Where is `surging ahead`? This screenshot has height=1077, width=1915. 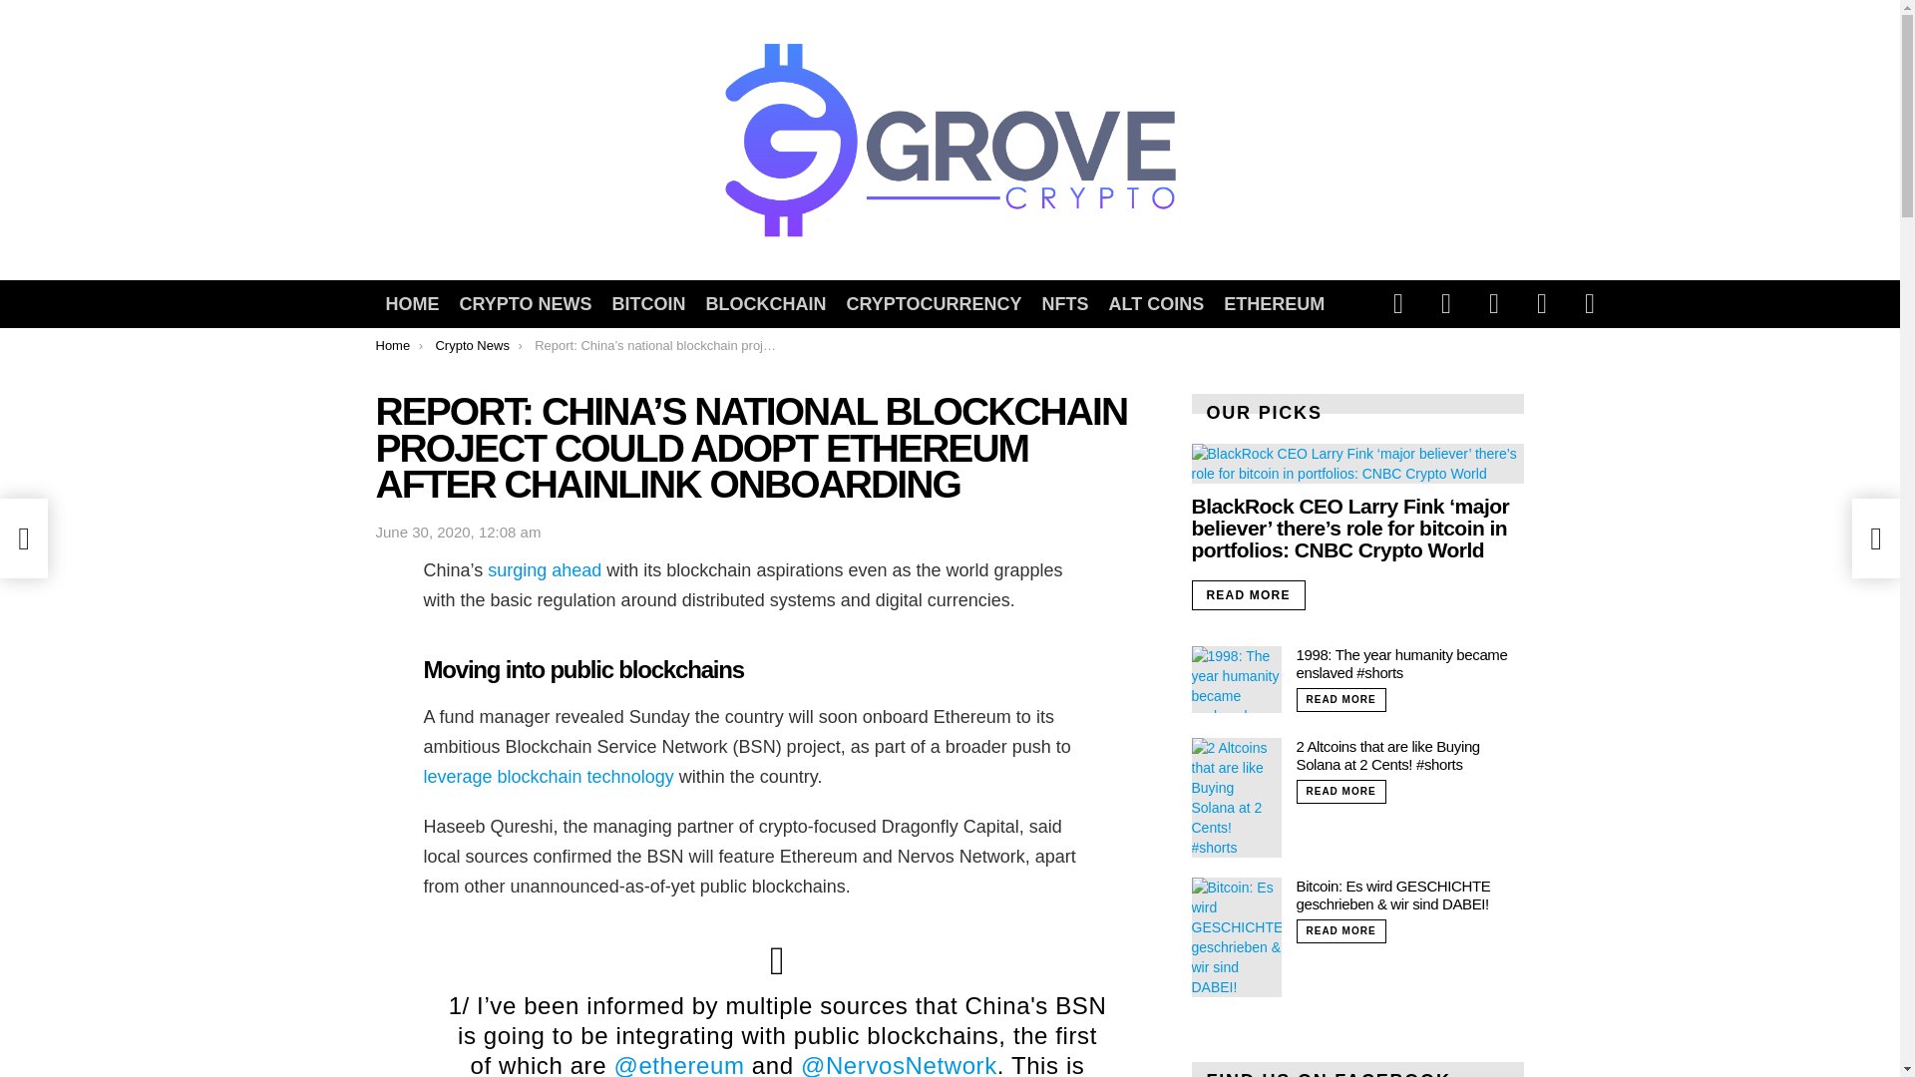
surging ahead is located at coordinates (545, 570).